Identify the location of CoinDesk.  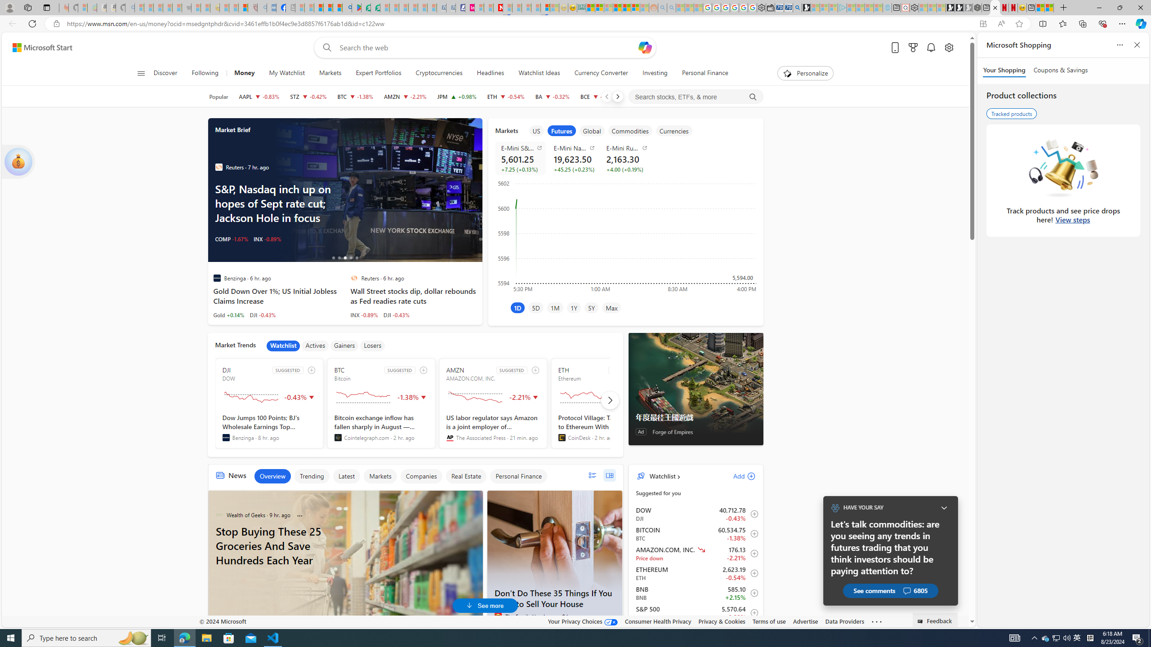
(561, 438).